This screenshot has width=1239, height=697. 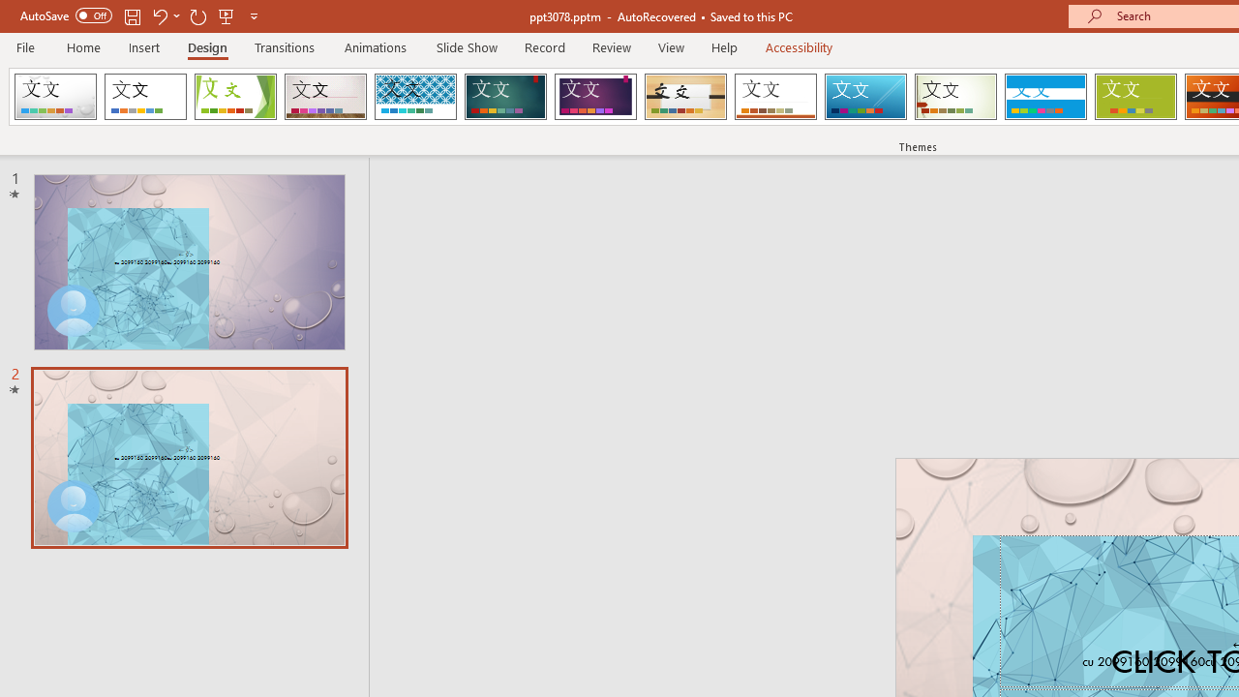 What do you see at coordinates (145, 97) in the screenshot?
I see `Office Theme` at bounding box center [145, 97].